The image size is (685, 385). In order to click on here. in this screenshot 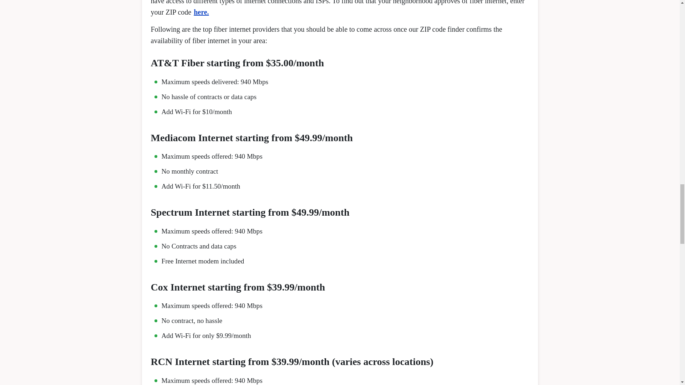, I will do `click(201, 12)`.